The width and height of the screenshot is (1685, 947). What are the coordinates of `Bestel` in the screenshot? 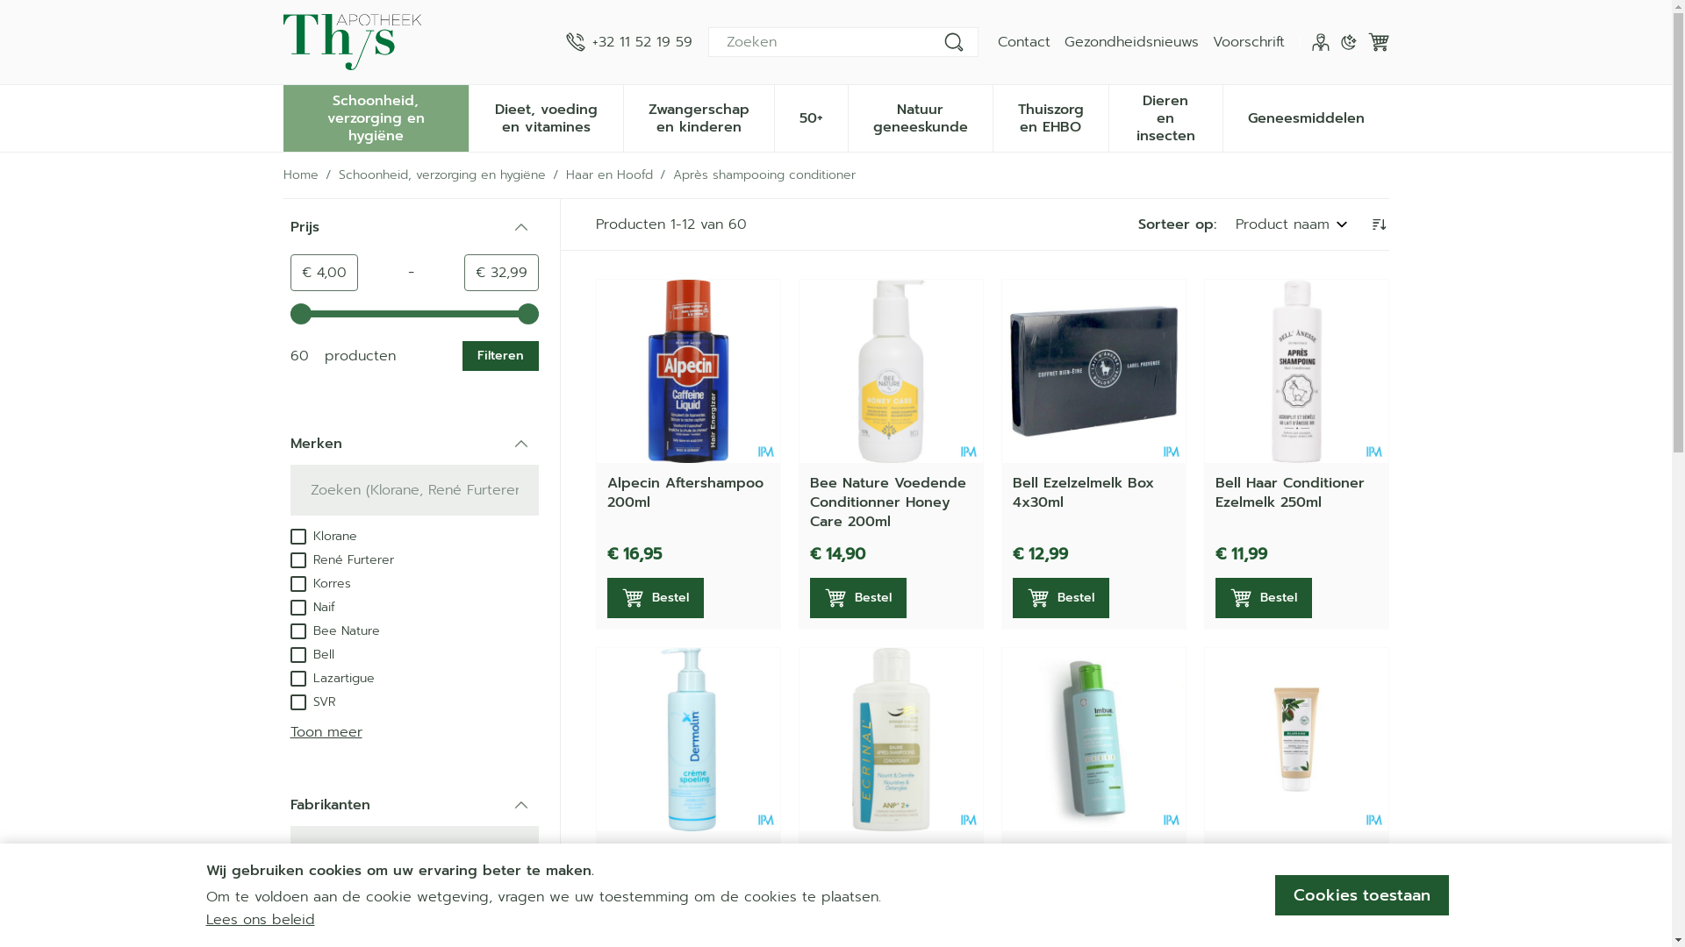 It's located at (857, 598).